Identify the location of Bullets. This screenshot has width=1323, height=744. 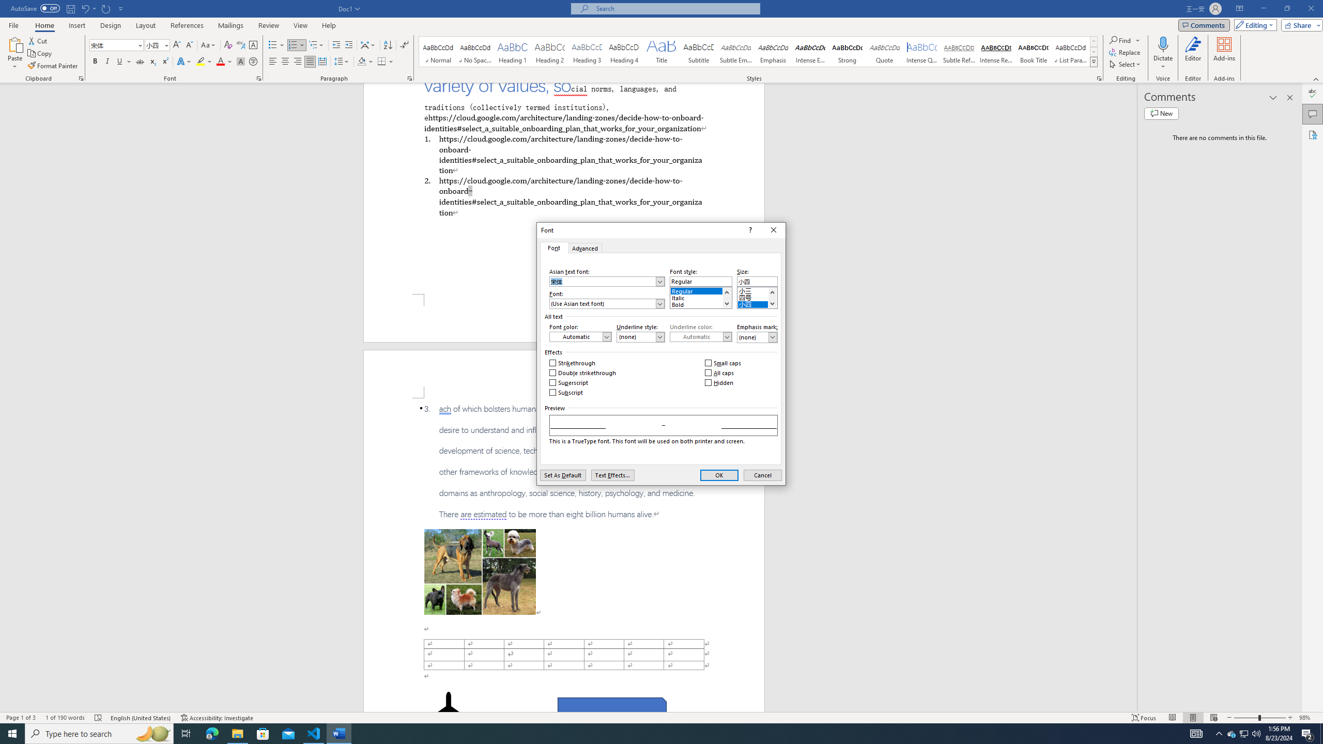
(273, 45).